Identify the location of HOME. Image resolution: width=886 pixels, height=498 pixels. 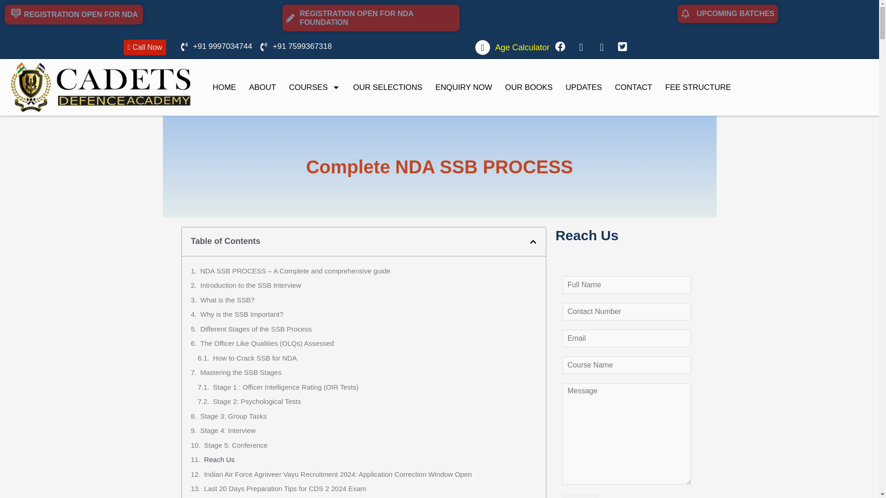
(224, 88).